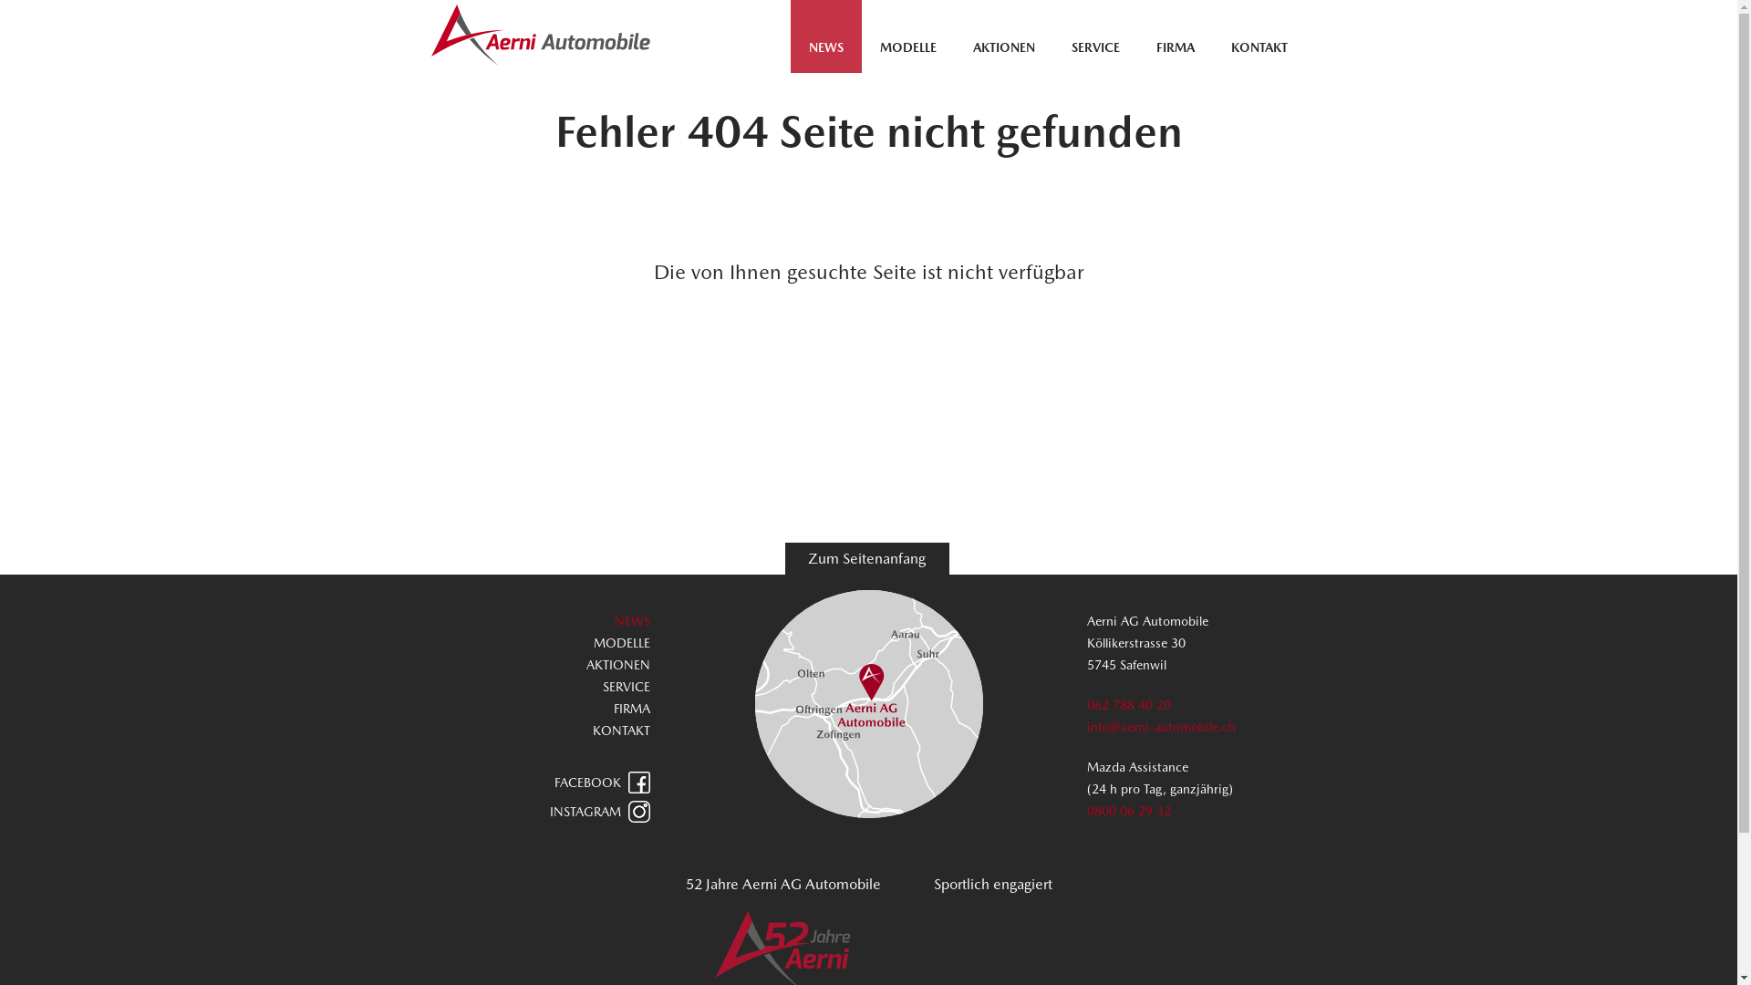 The width and height of the screenshot is (1751, 985). I want to click on FACEBOOK, so click(541, 783).